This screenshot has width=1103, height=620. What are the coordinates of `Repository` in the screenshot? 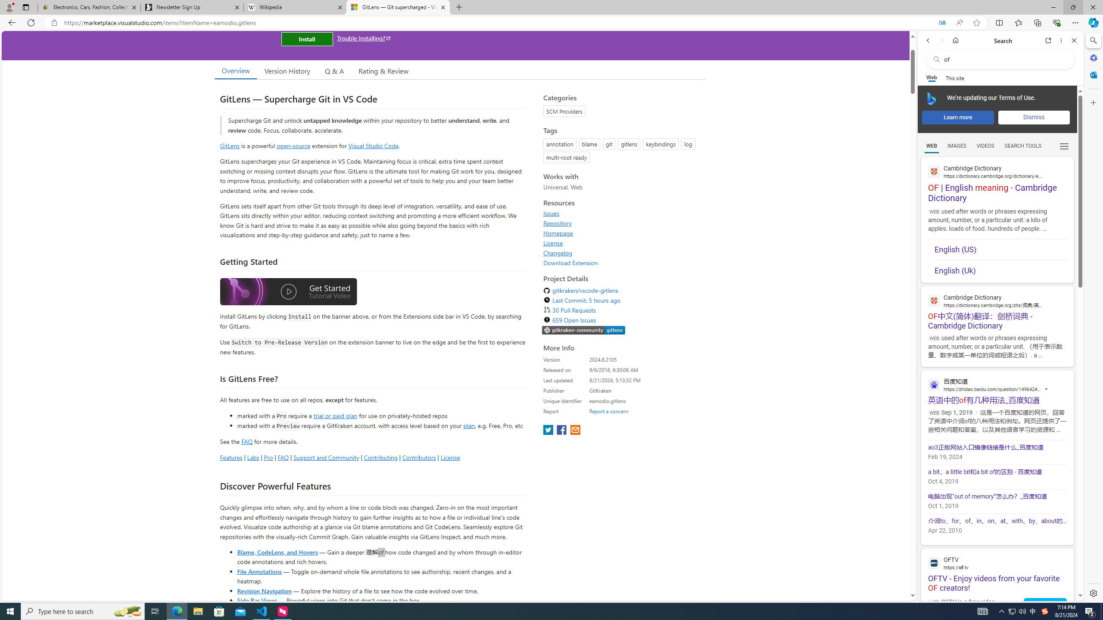 It's located at (558, 223).